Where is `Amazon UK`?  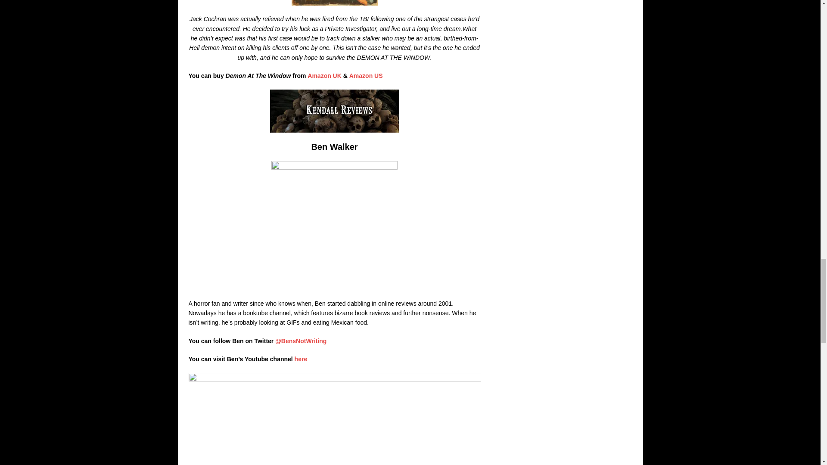 Amazon UK is located at coordinates (325, 76).